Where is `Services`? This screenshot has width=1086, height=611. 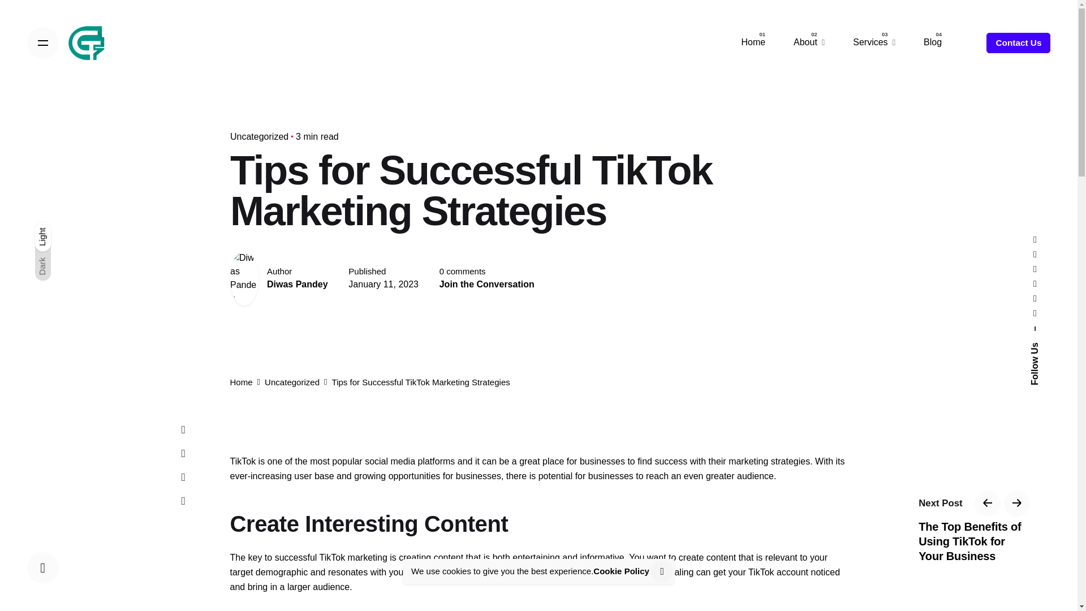
Services is located at coordinates (874, 42).